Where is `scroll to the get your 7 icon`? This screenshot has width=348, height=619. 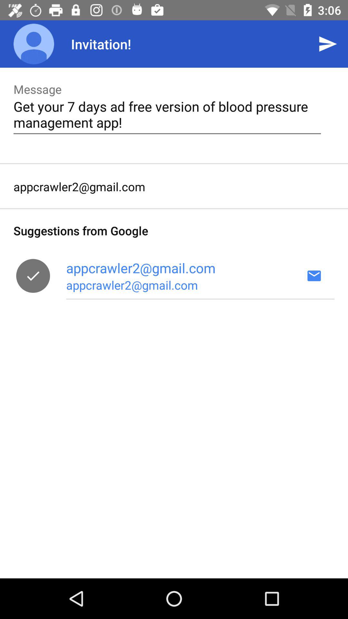 scroll to the get your 7 icon is located at coordinates (167, 114).